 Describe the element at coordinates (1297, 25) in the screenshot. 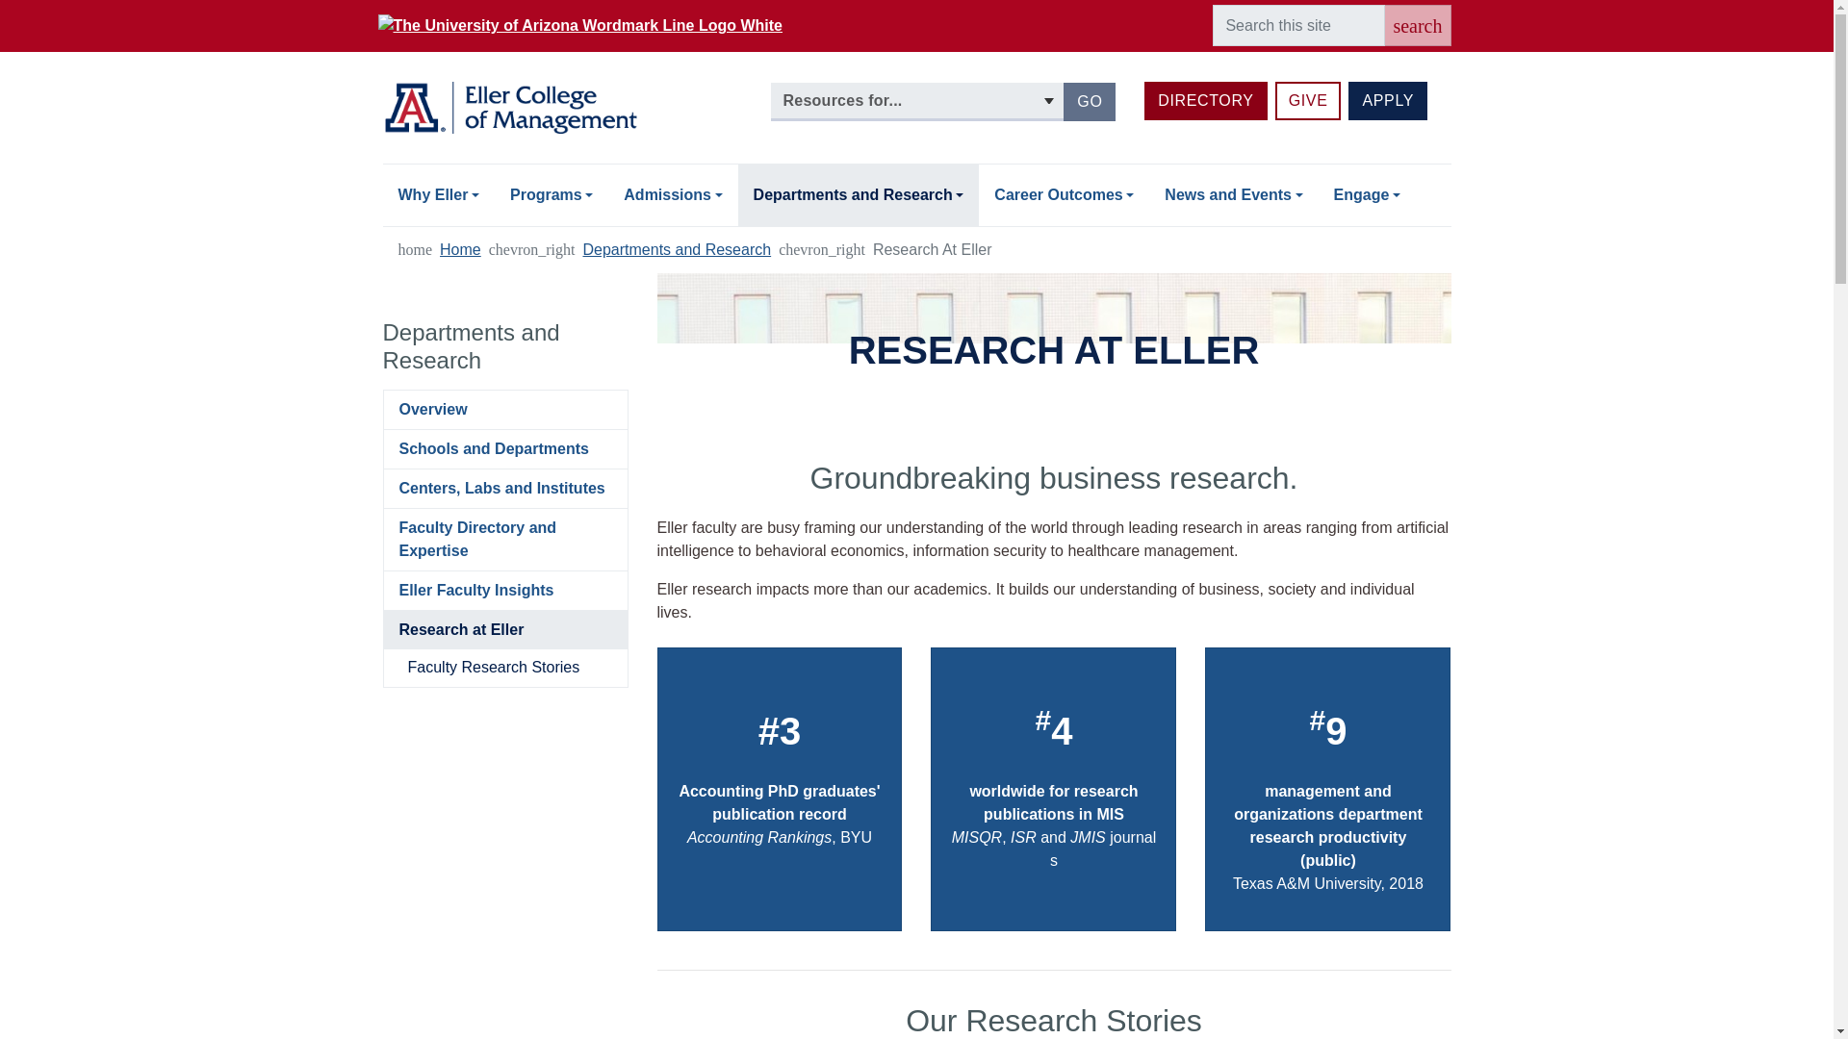

I see `Enter the terms you wish to search for.` at that location.